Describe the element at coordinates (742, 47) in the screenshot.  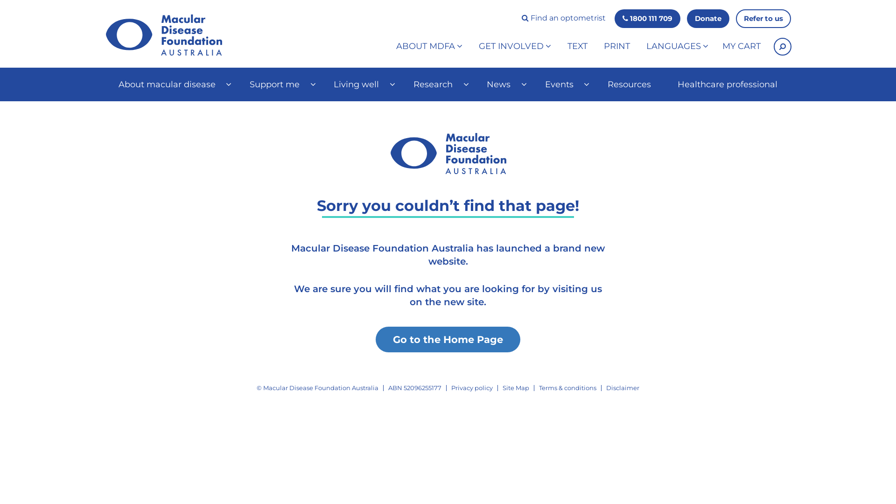
I see `MY CART` at that location.